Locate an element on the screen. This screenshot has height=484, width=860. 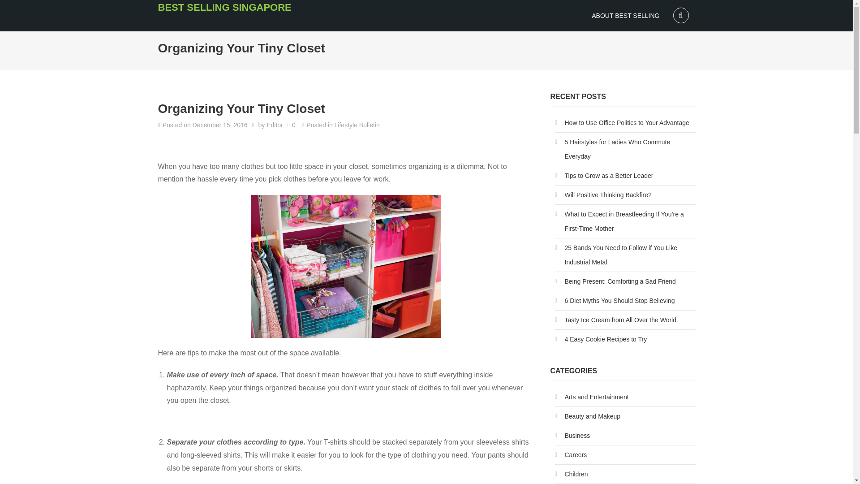
How to Use Office Politics to Your Advantage is located at coordinates (622, 123).